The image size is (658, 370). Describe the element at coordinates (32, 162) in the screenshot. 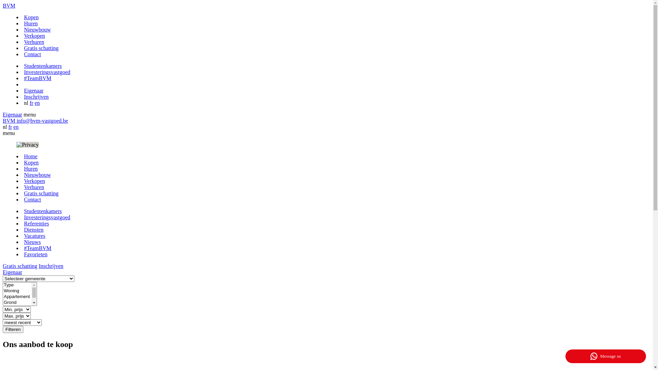

I see `Kopen` at that location.